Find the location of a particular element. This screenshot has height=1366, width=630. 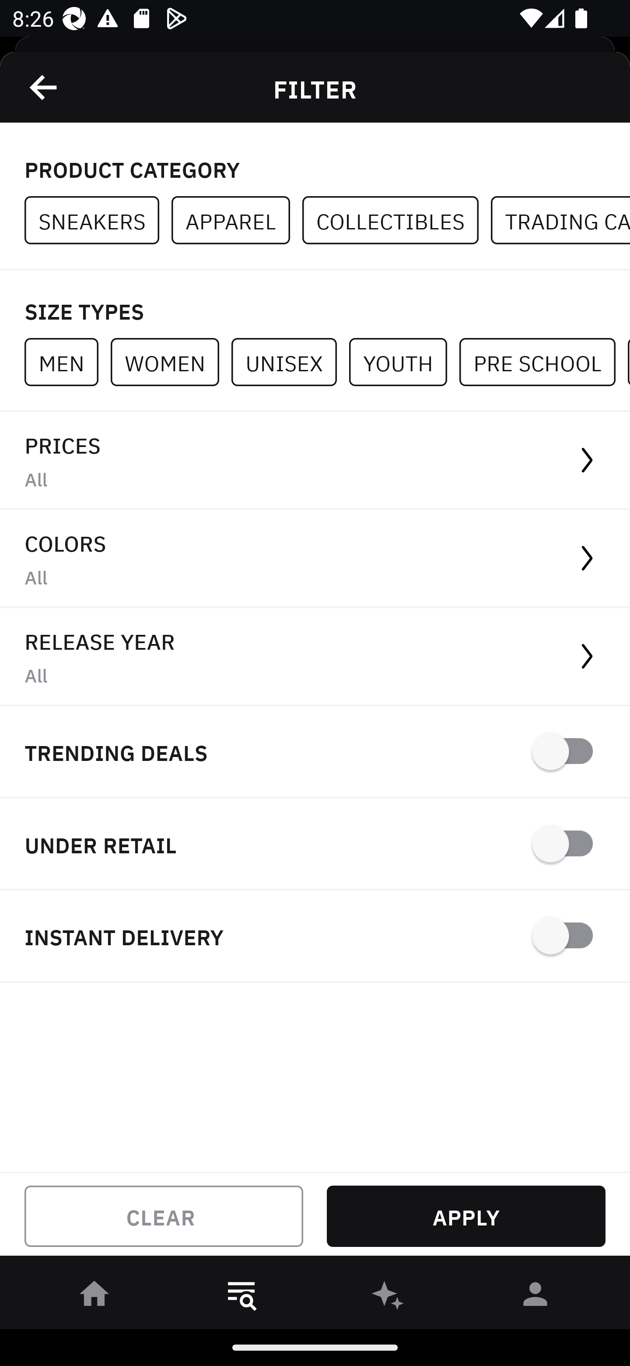

󰋜 is located at coordinates (94, 1297).